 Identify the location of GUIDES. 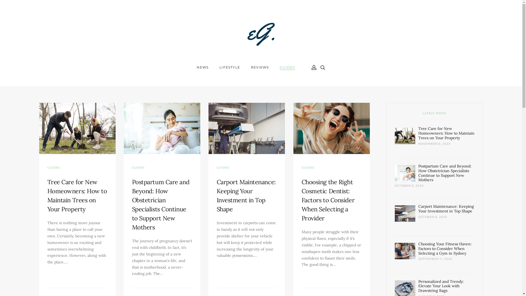
(308, 168).